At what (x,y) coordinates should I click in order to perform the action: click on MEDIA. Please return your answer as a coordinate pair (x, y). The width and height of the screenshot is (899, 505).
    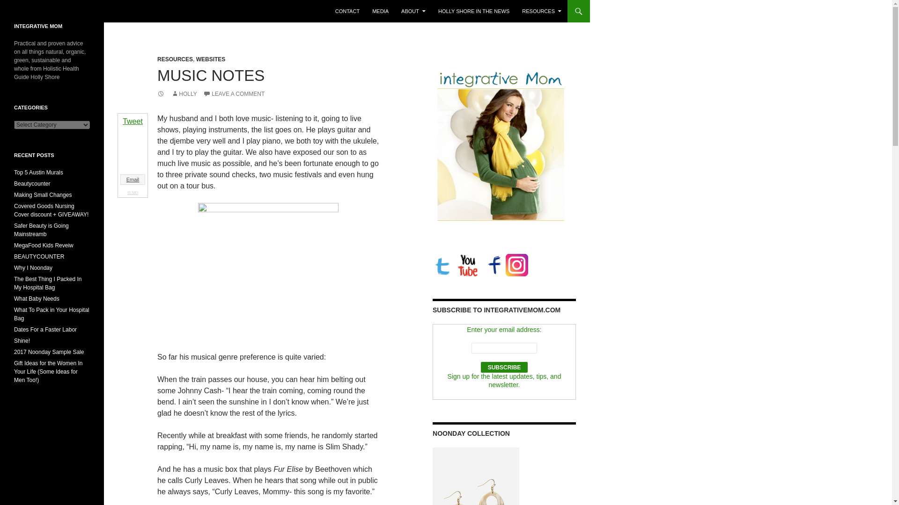
    Looking at the image, I should click on (380, 11).